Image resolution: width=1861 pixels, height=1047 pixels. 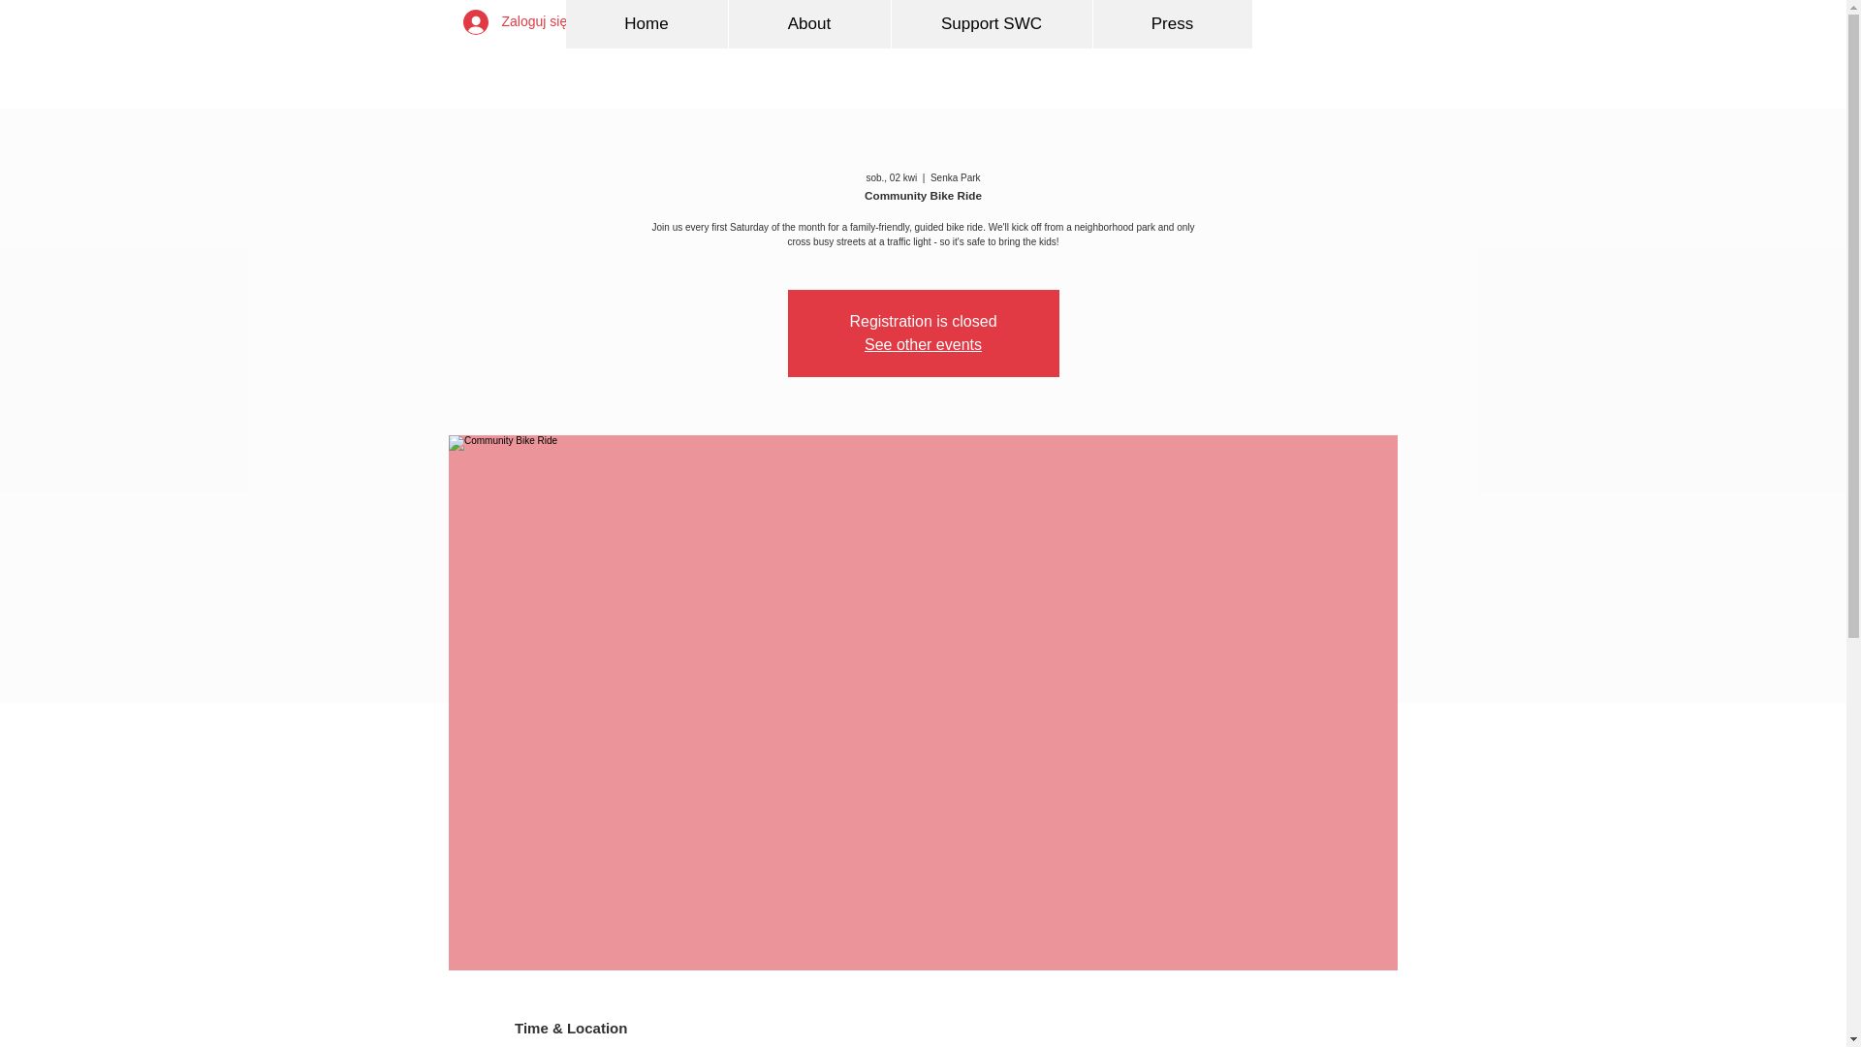 What do you see at coordinates (1171, 23) in the screenshot?
I see `Press` at bounding box center [1171, 23].